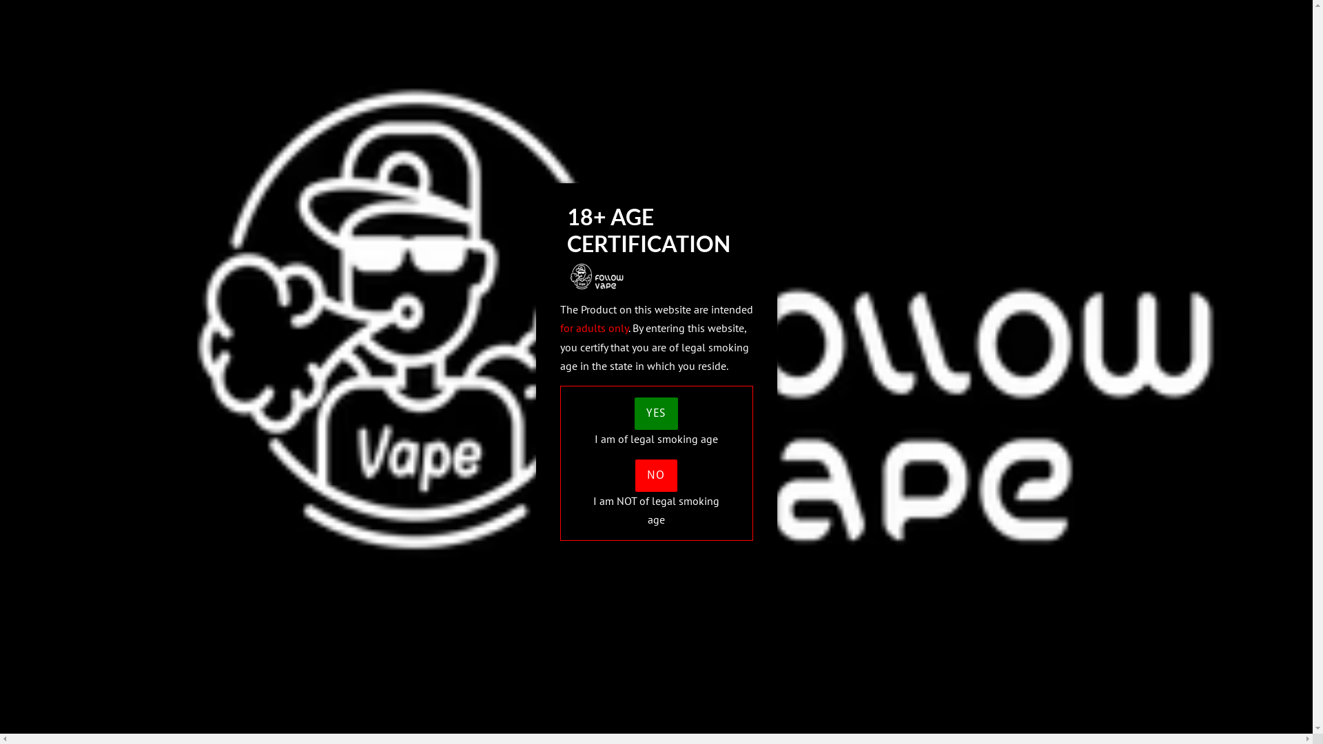 This screenshot has height=744, width=1323. I want to click on Device, so click(234, 344).